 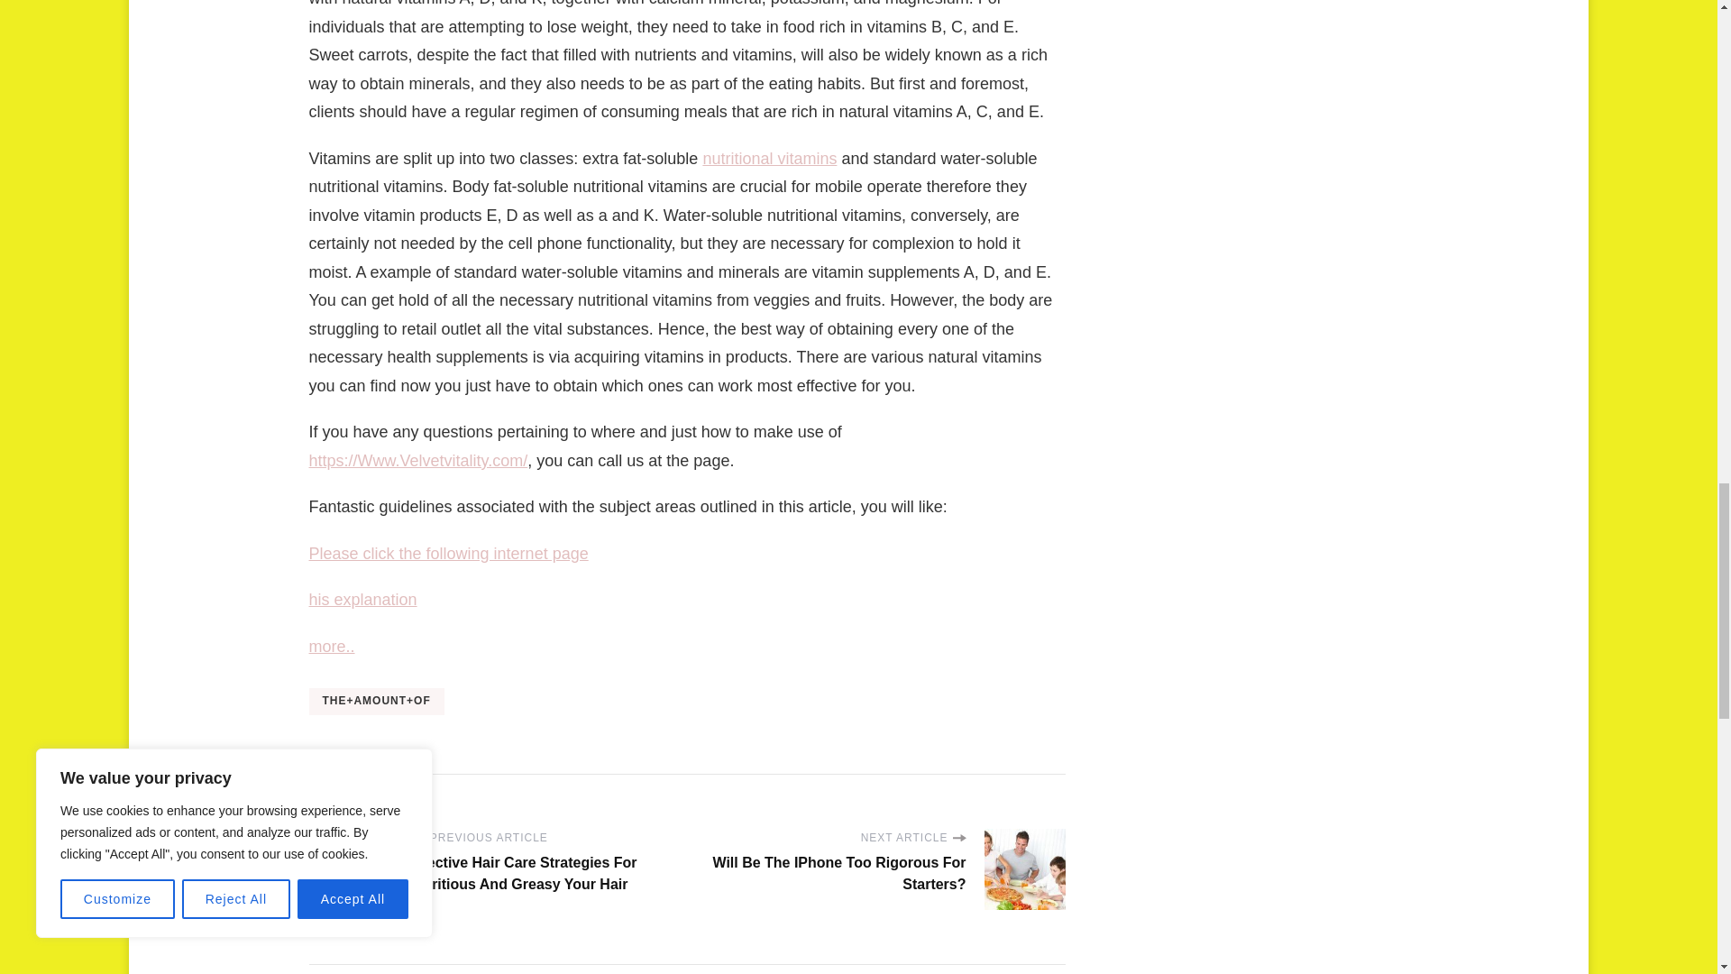 What do you see at coordinates (769, 159) in the screenshot?
I see `nutritional vitamins` at bounding box center [769, 159].